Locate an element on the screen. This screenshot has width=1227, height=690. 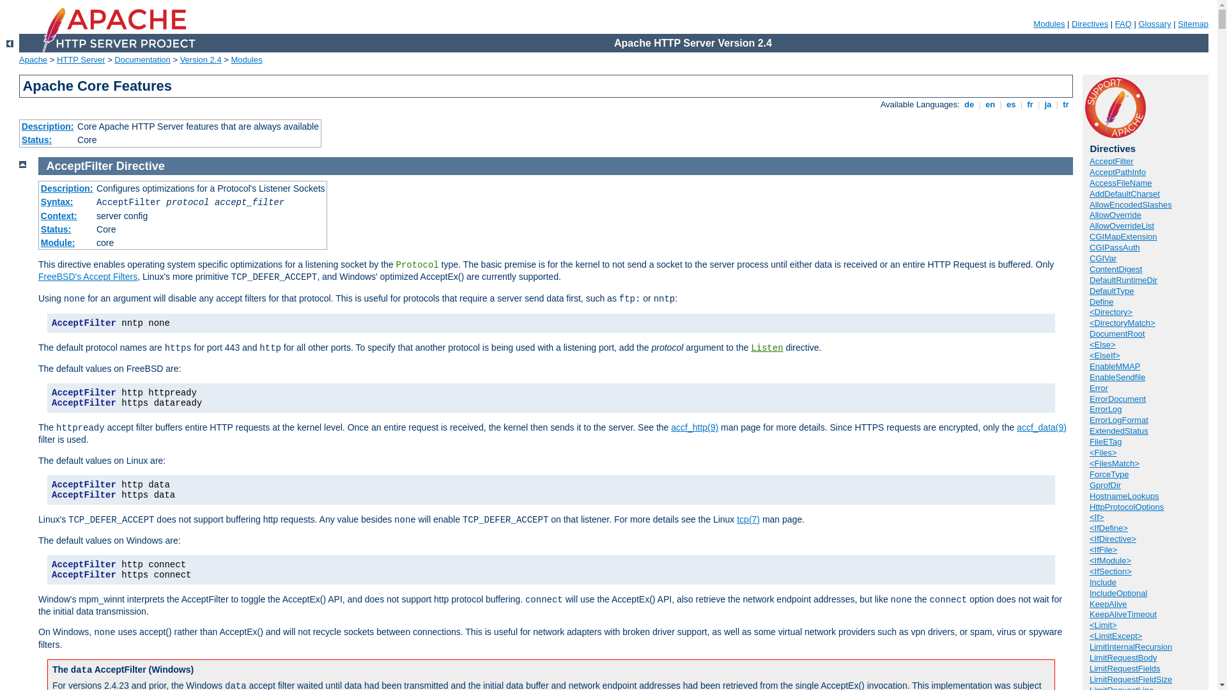
<Limit> is located at coordinates (1103, 625).